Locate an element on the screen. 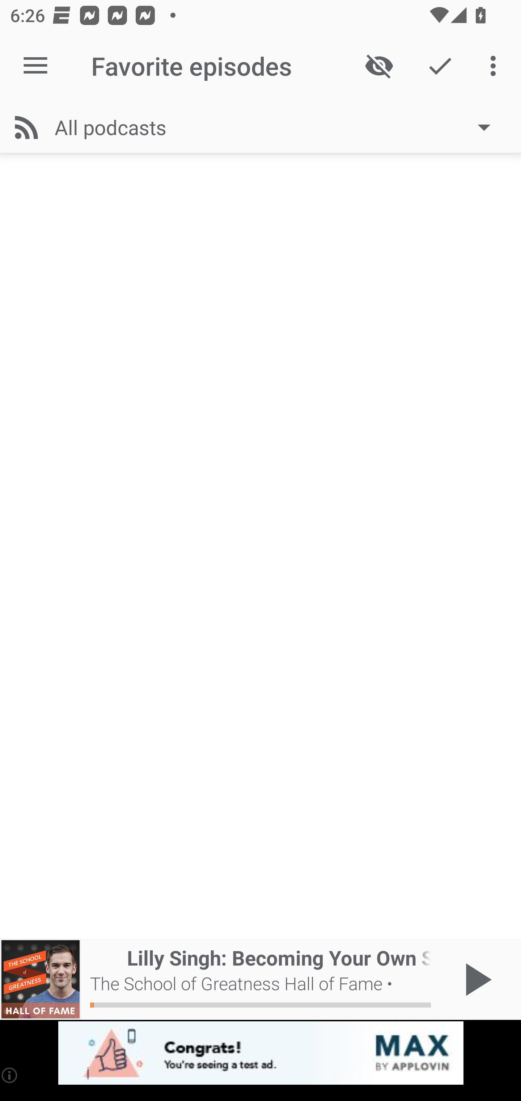 The height and width of the screenshot is (1101, 521). More options is located at coordinates (496, 66).